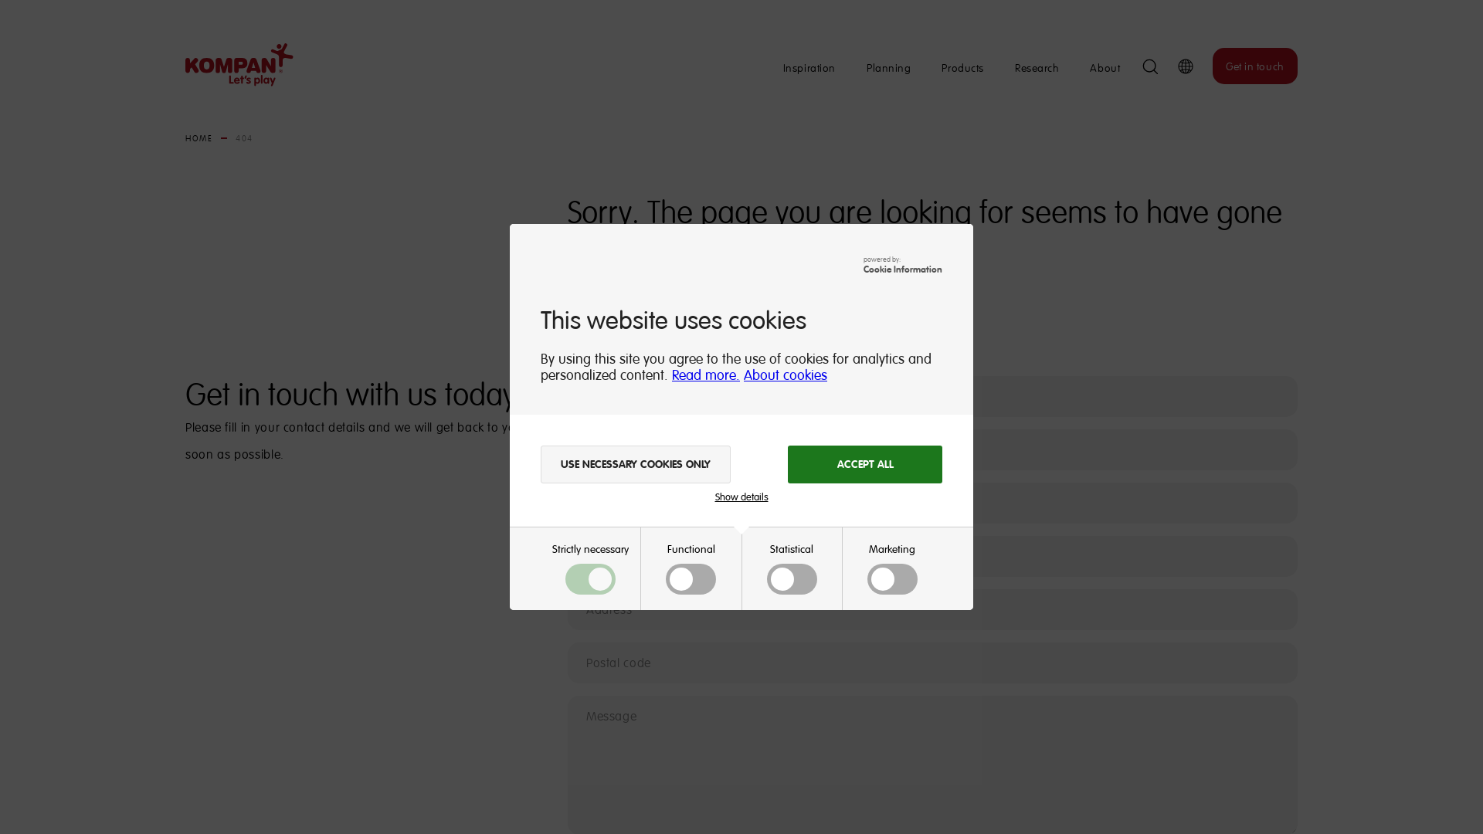  Describe the element at coordinates (1030, 68) in the screenshot. I see `Research` at that location.